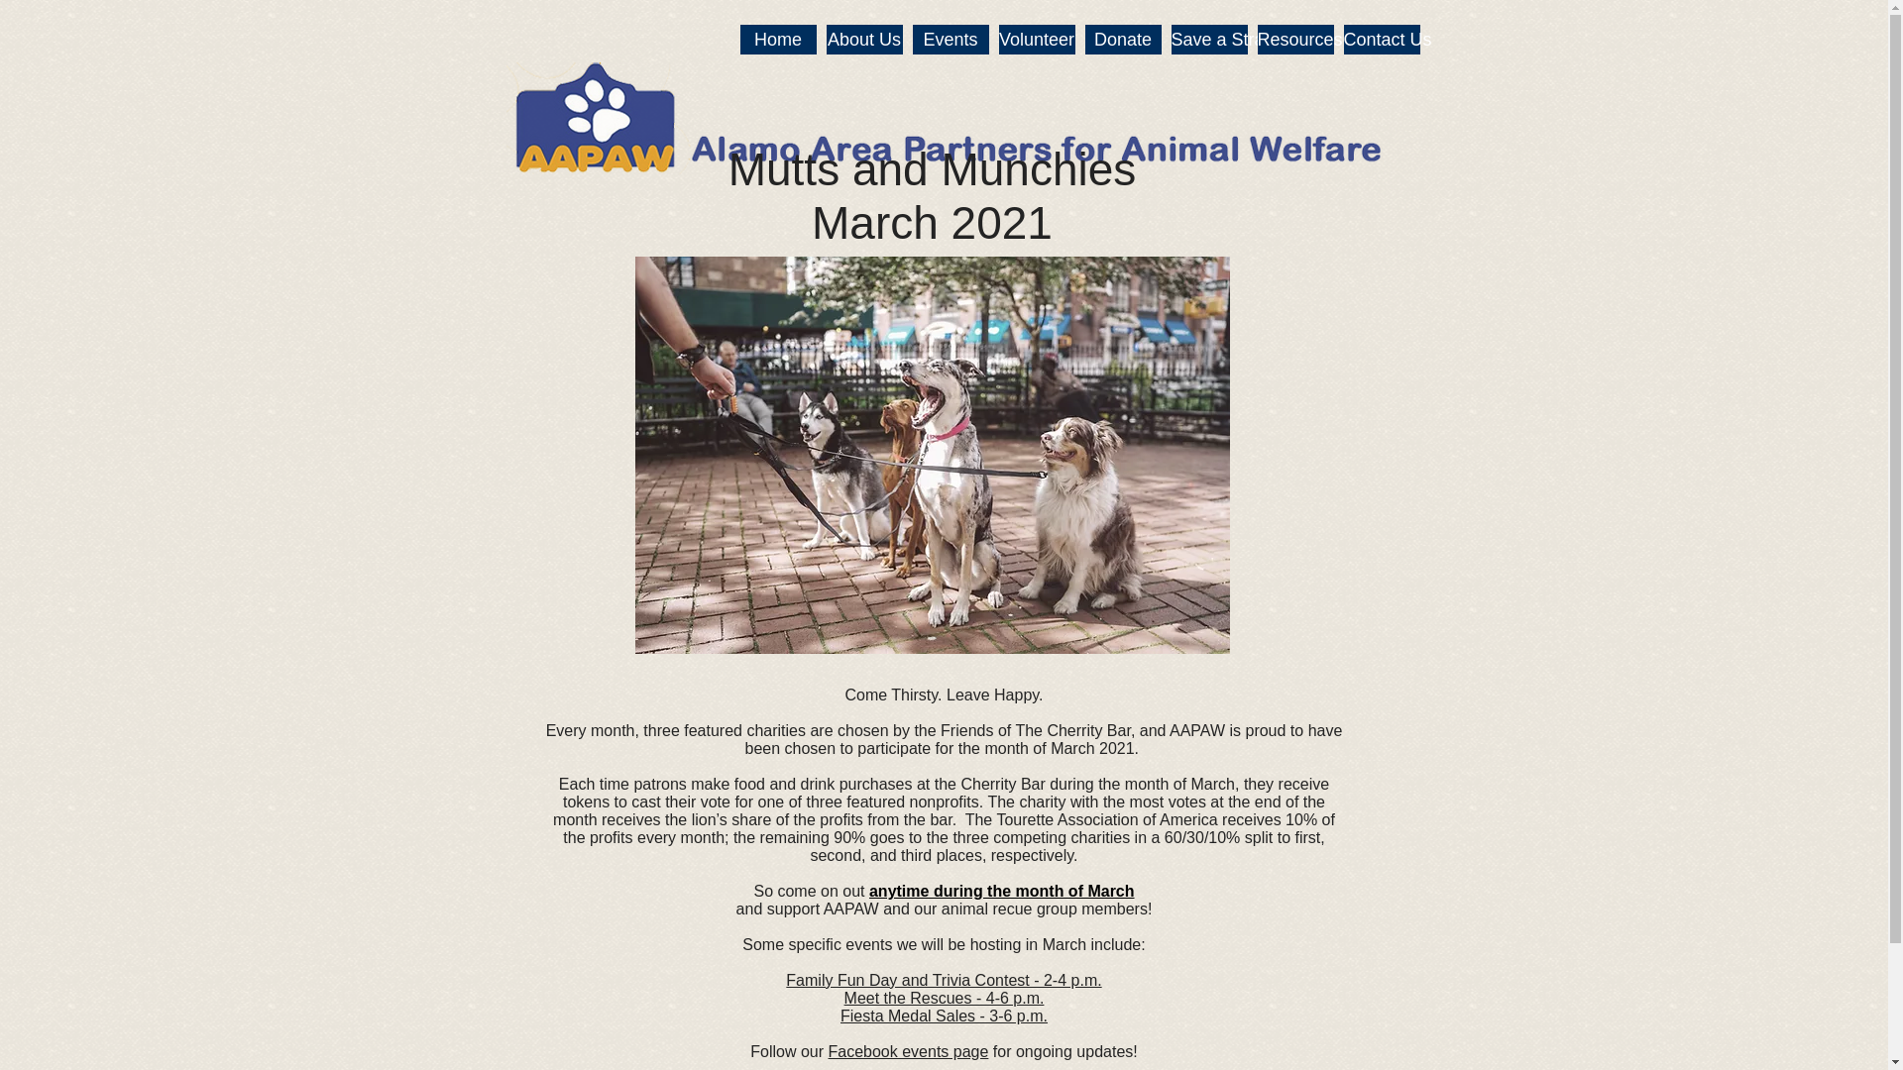 The image size is (1903, 1070). Describe the element at coordinates (944, 1016) in the screenshot. I see `Fiesta Medal Sales - 3-6 p.m.` at that location.